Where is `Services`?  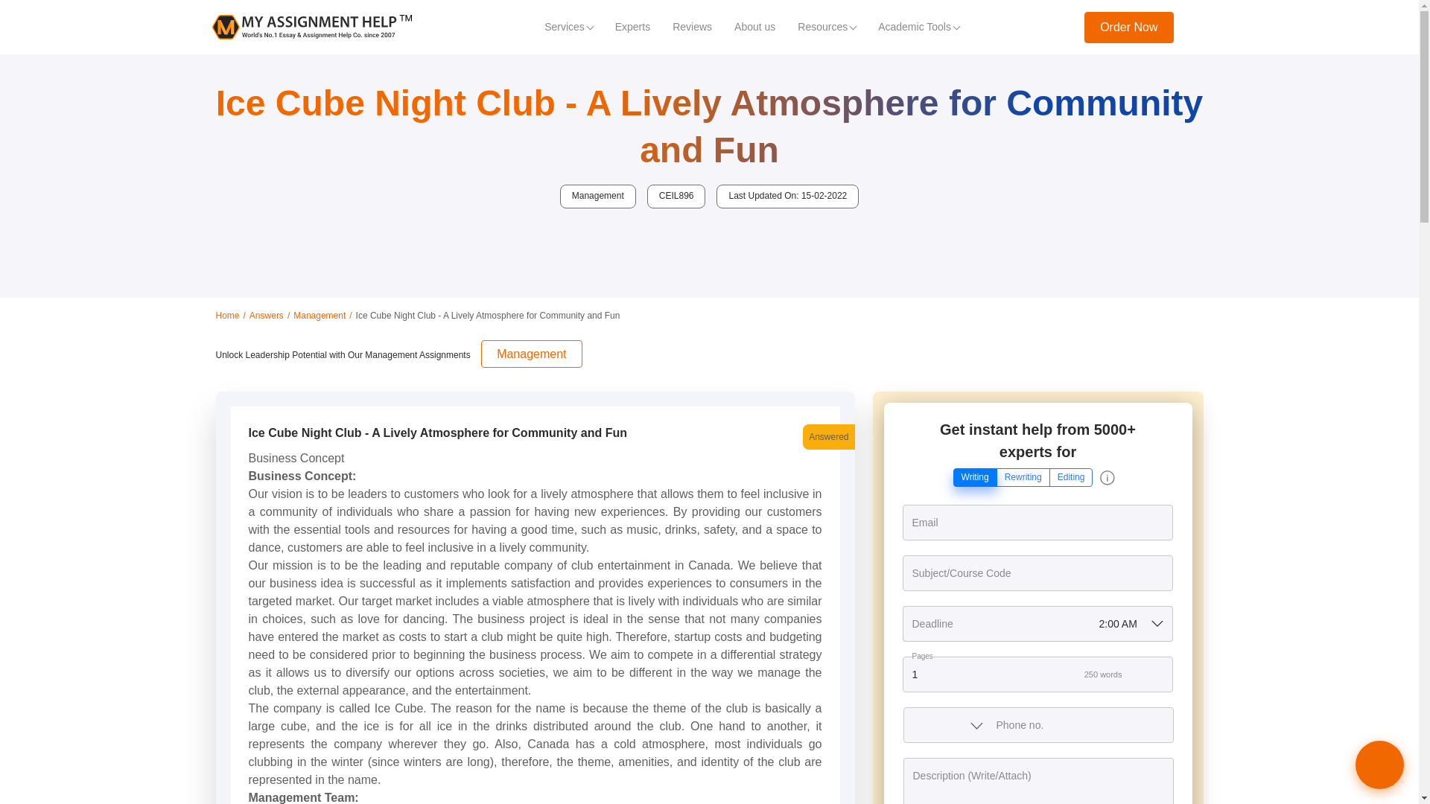 Services is located at coordinates (568, 27).